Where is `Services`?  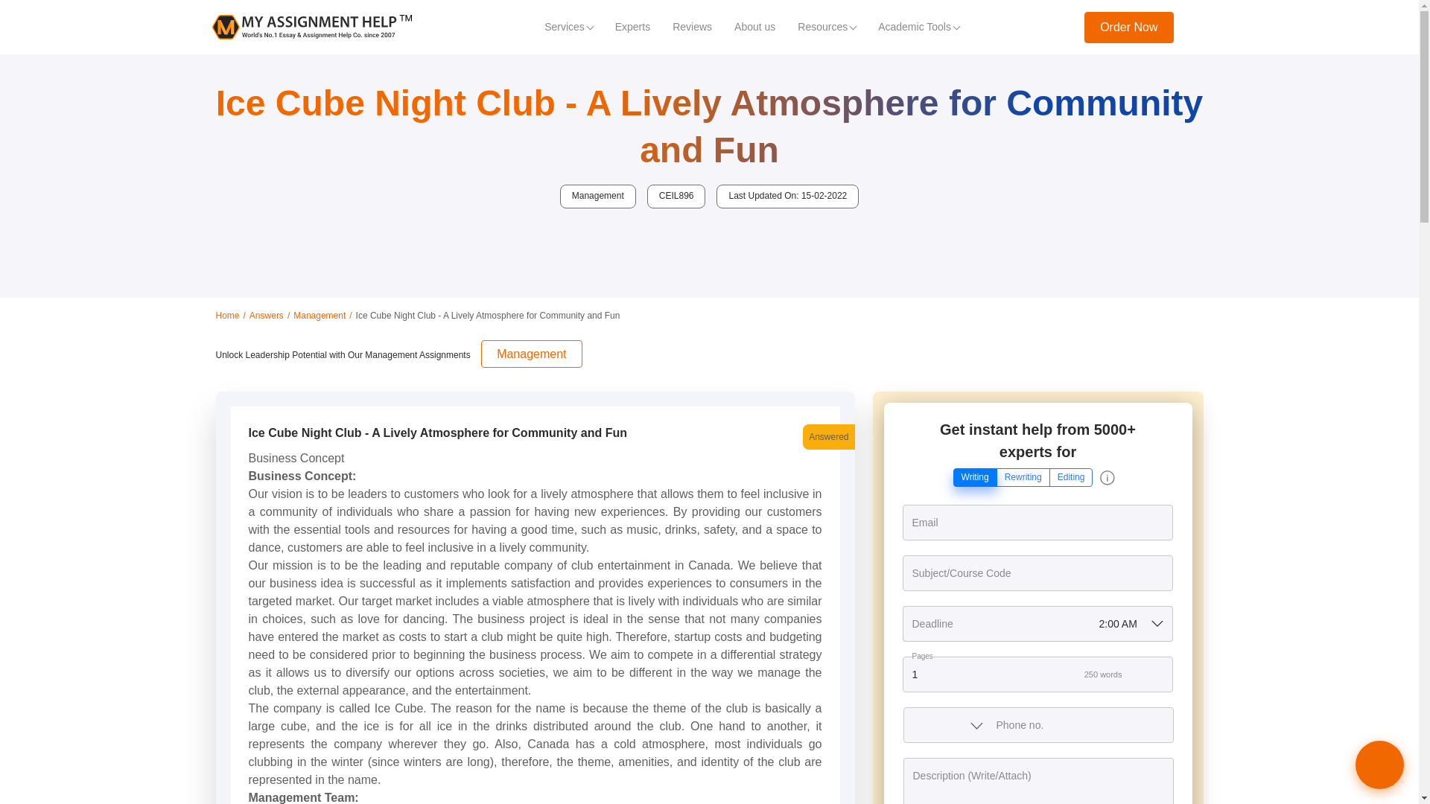 Services is located at coordinates (568, 27).